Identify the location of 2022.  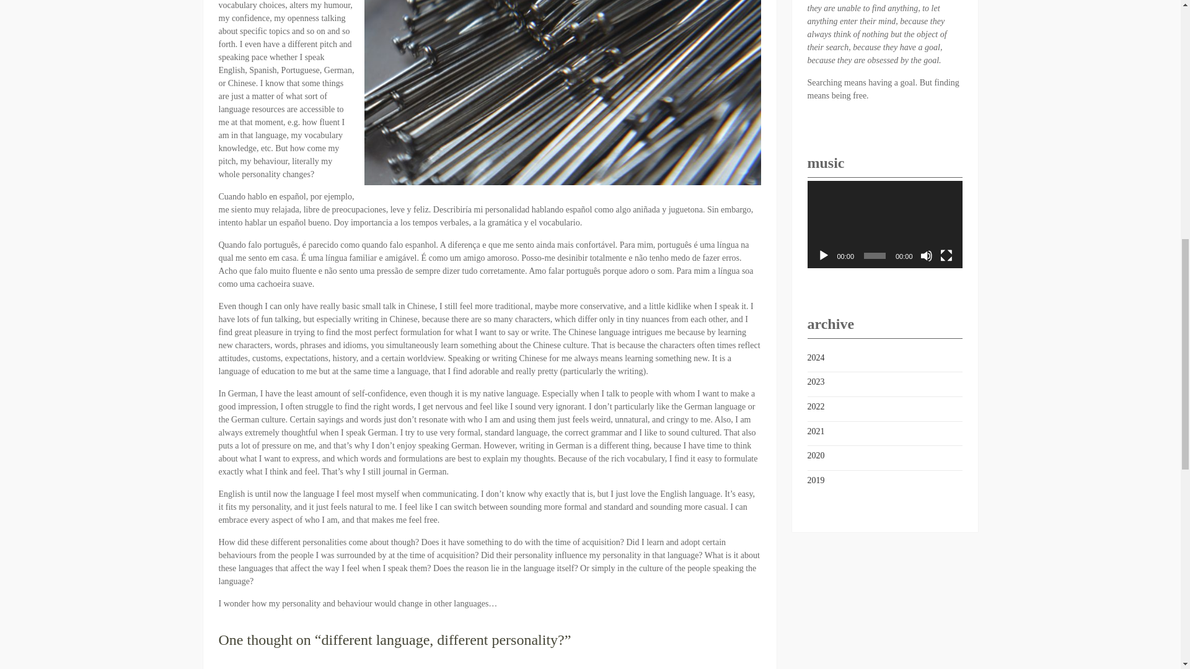
(816, 406).